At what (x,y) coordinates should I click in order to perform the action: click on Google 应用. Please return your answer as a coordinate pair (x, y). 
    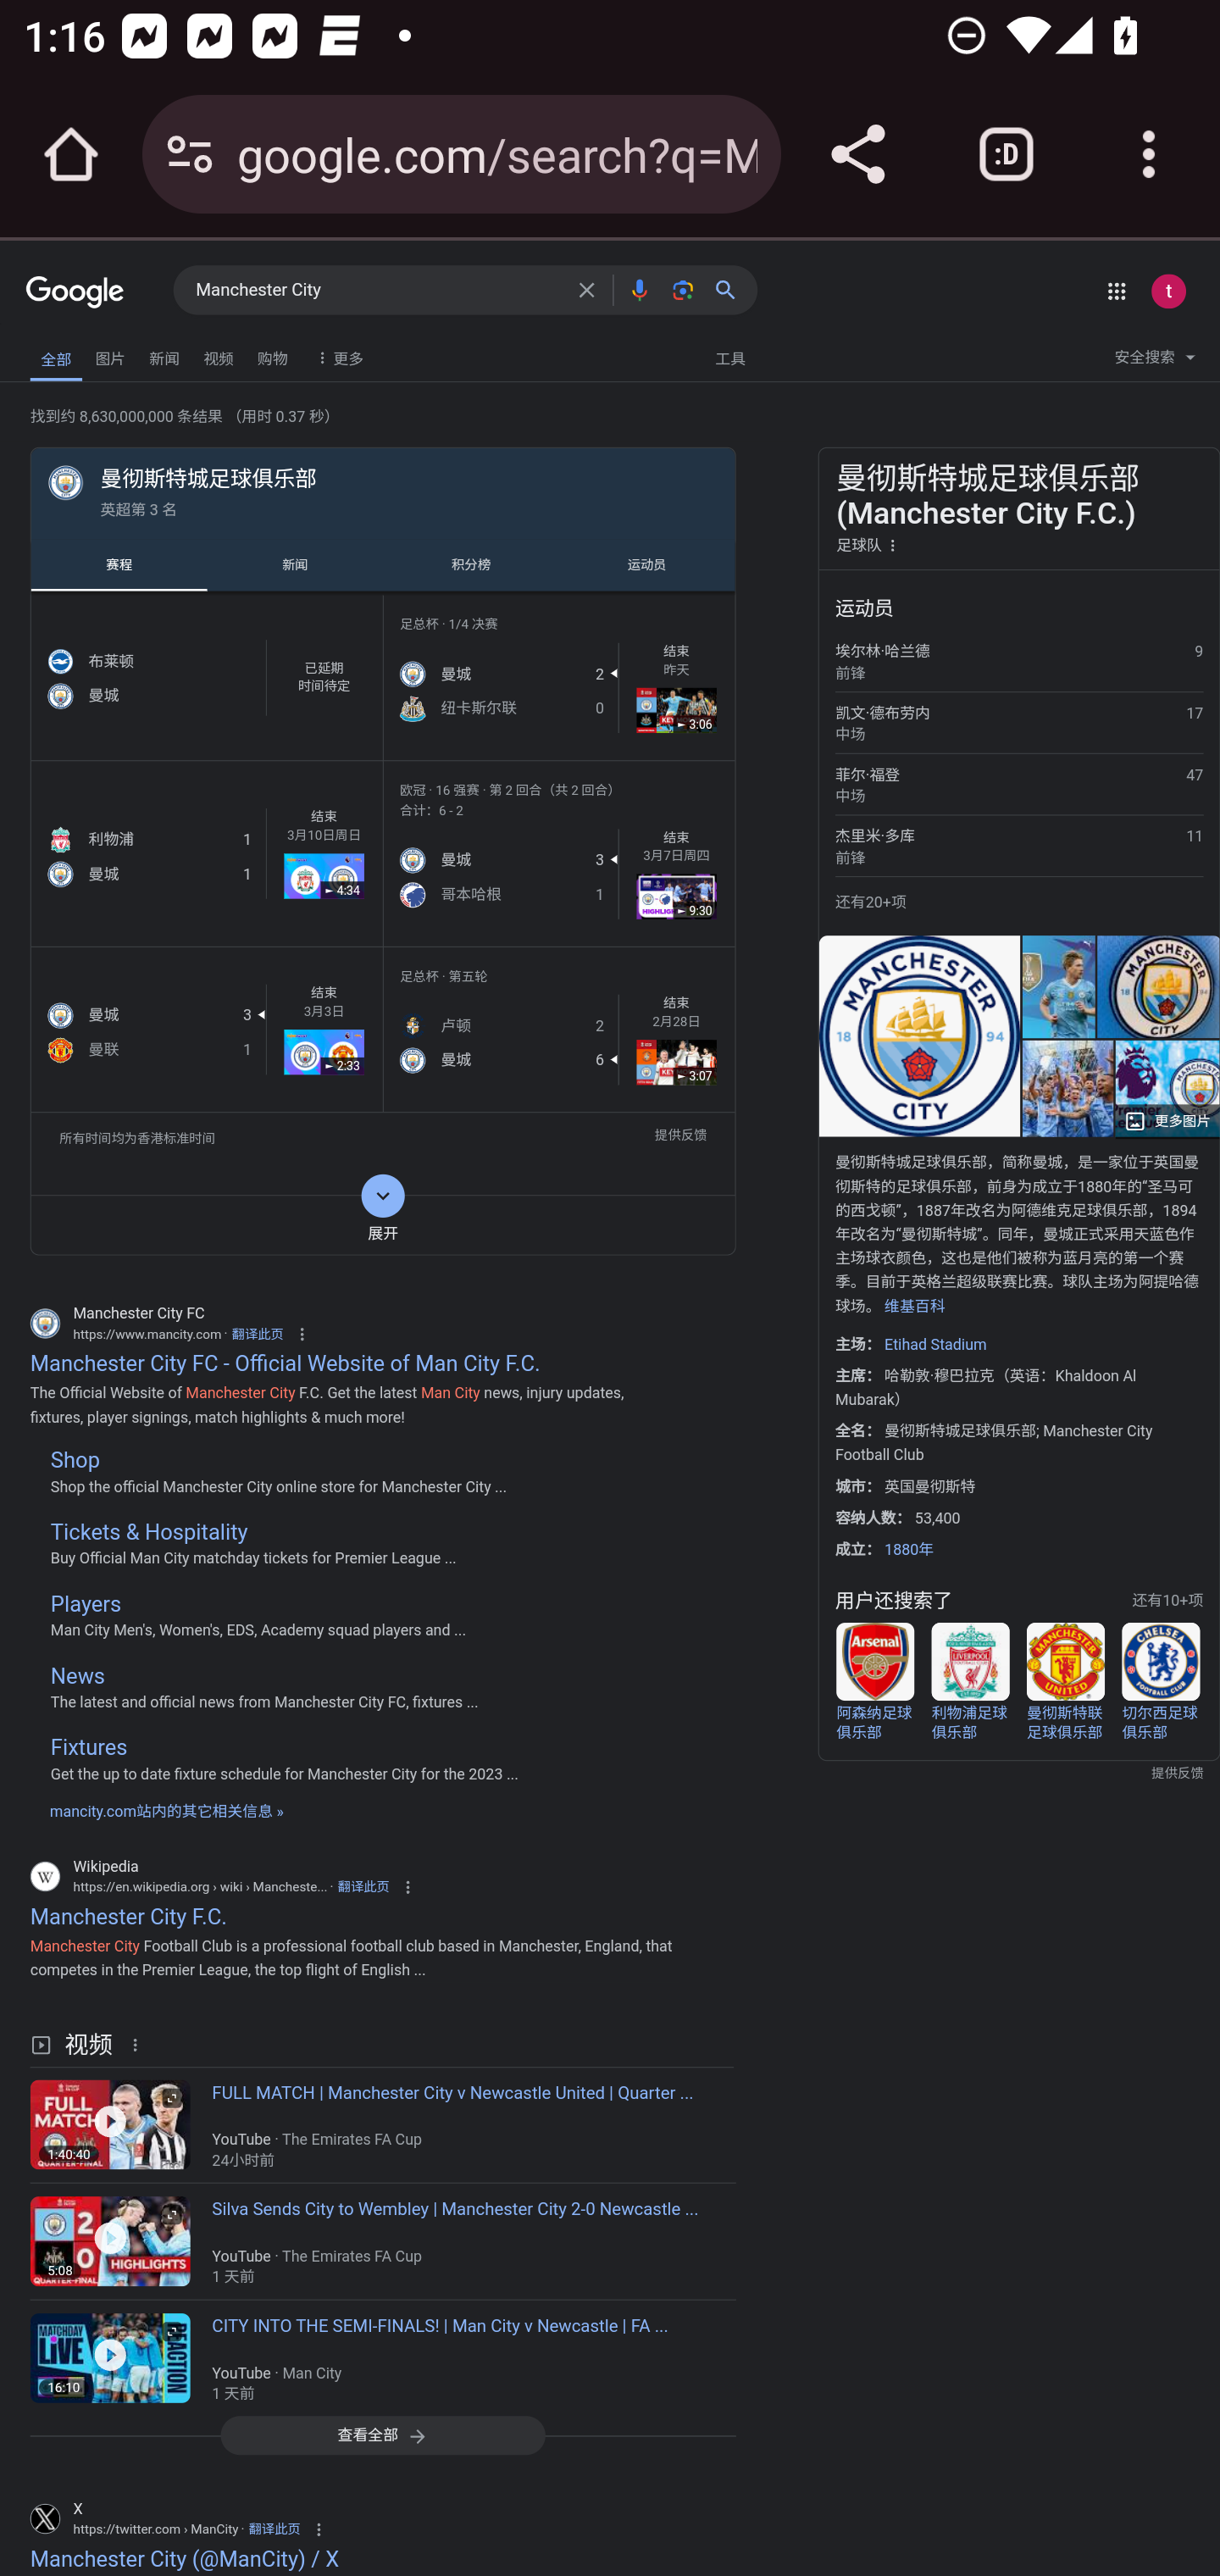
    Looking at the image, I should click on (1116, 291).